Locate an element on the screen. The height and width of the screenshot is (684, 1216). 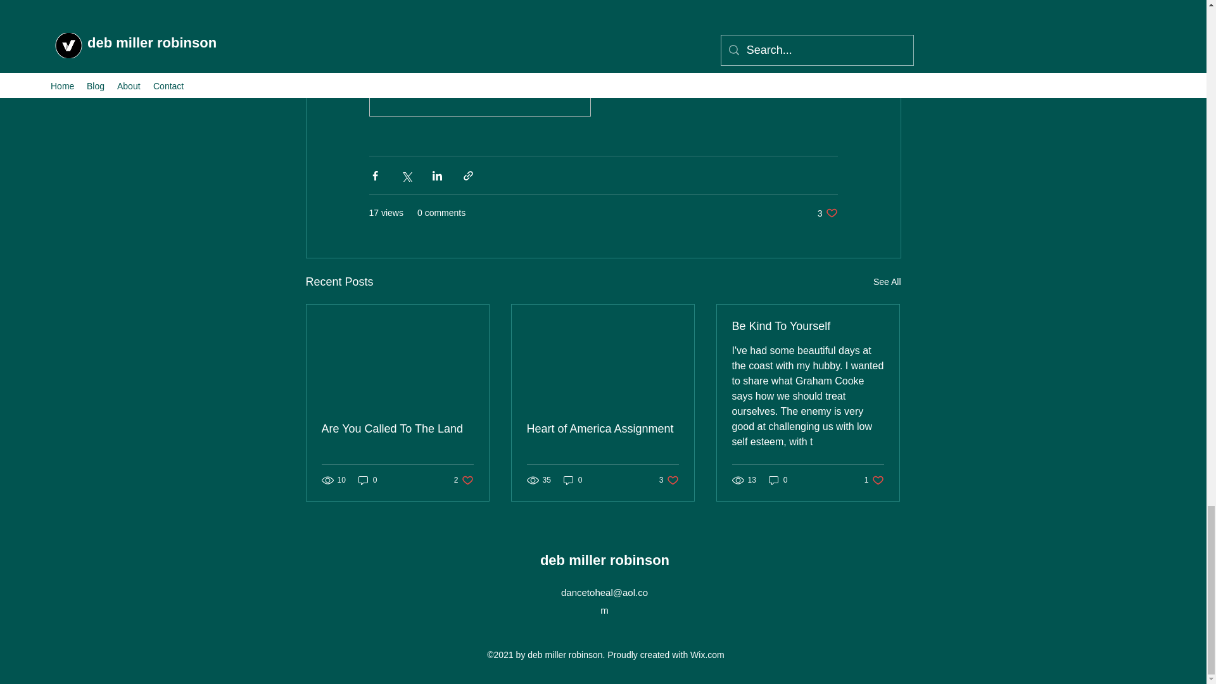
0 is located at coordinates (778, 480).